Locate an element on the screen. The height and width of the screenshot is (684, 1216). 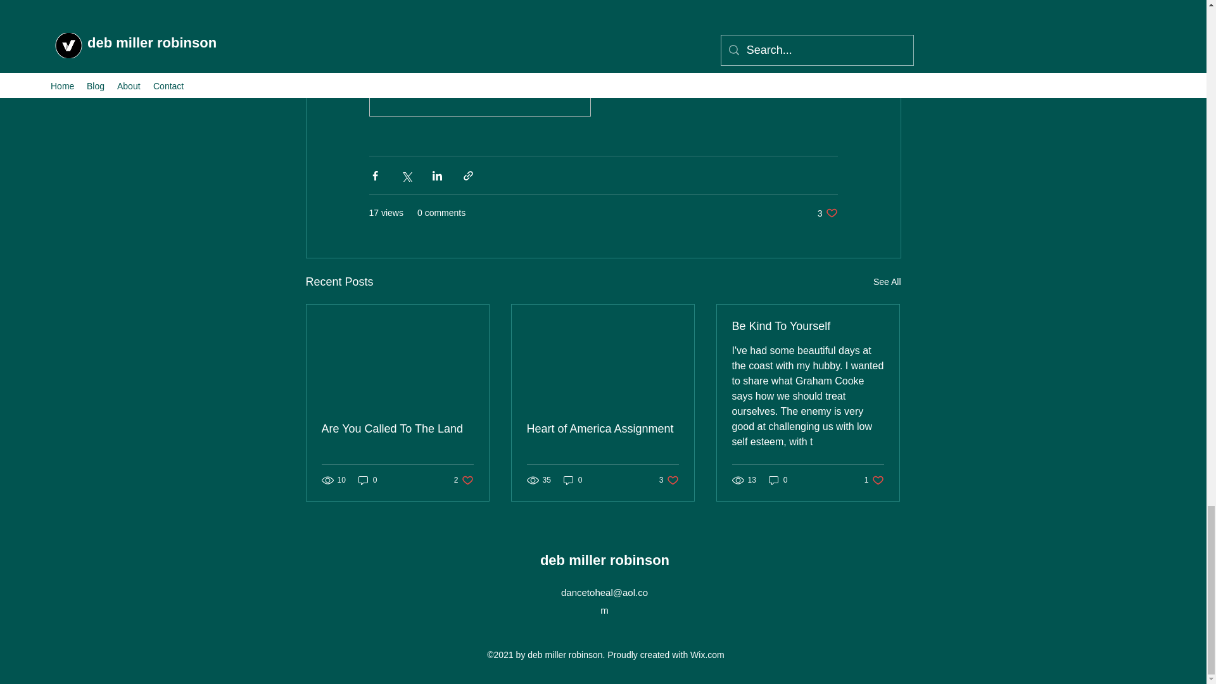
0 is located at coordinates (778, 480).